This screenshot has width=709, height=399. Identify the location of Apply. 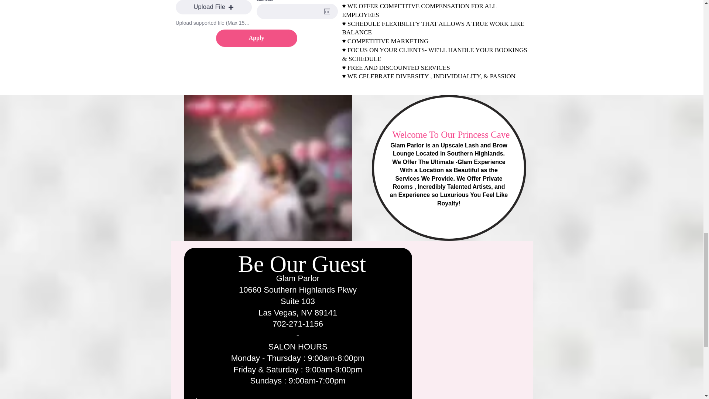
(256, 38).